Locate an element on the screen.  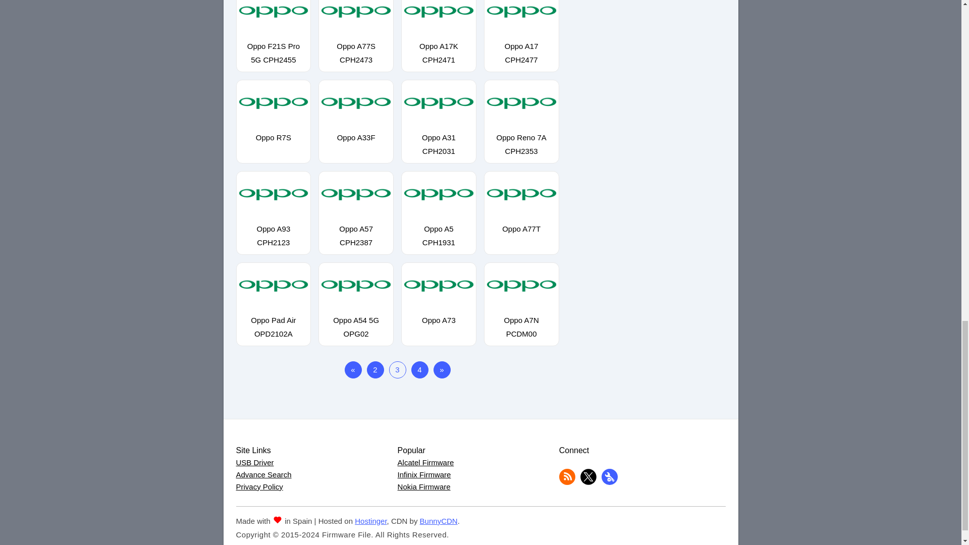
Page 4 is located at coordinates (419, 369).